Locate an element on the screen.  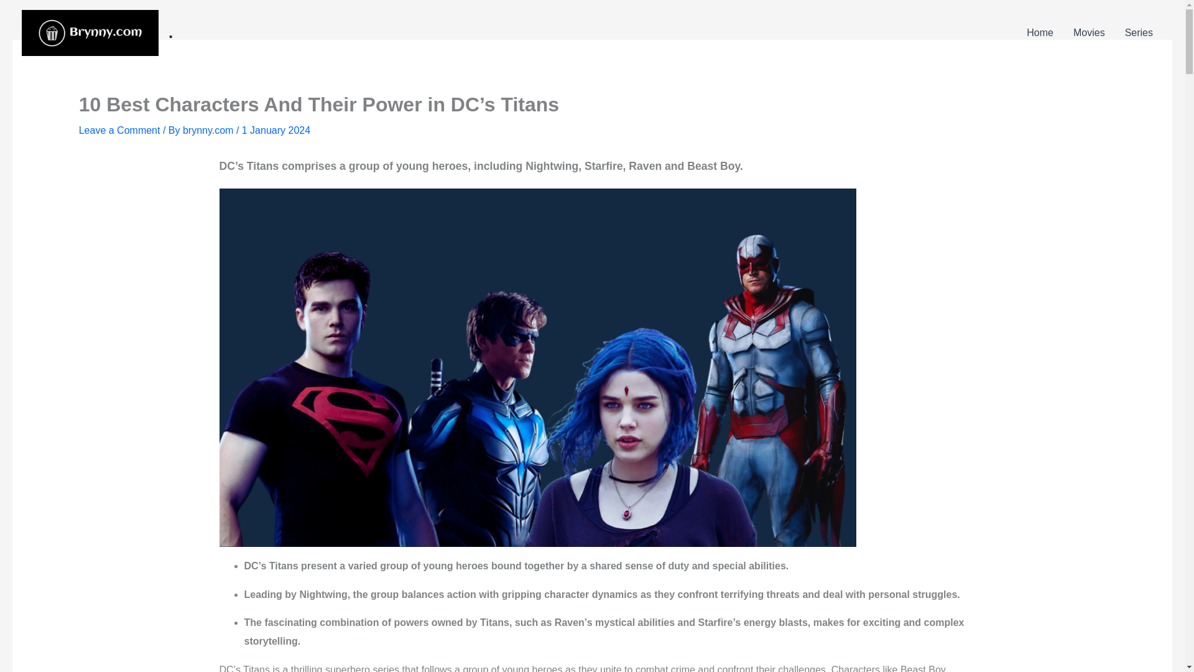
Movies is located at coordinates (1090, 32).